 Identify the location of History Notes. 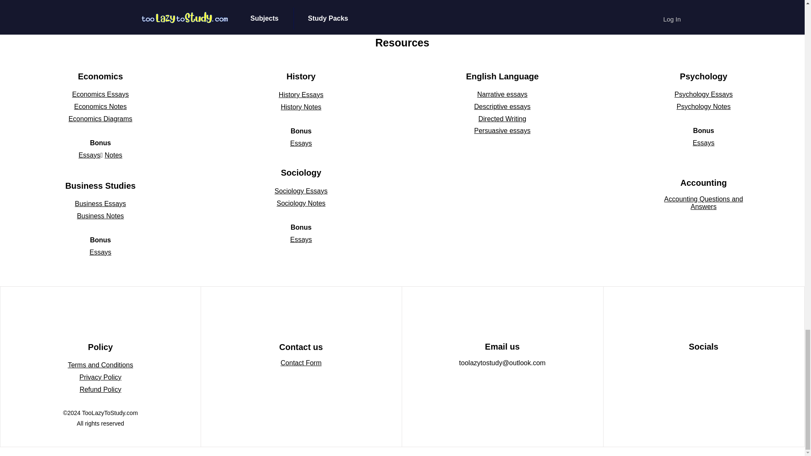
(301, 107).